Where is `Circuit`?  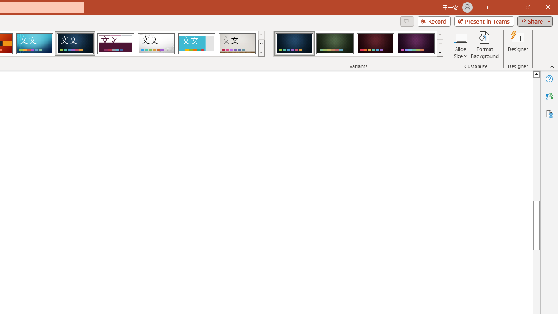
Circuit is located at coordinates (34, 44).